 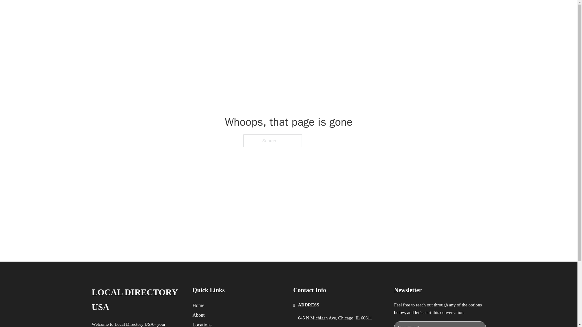 I want to click on Locations, so click(x=202, y=324).